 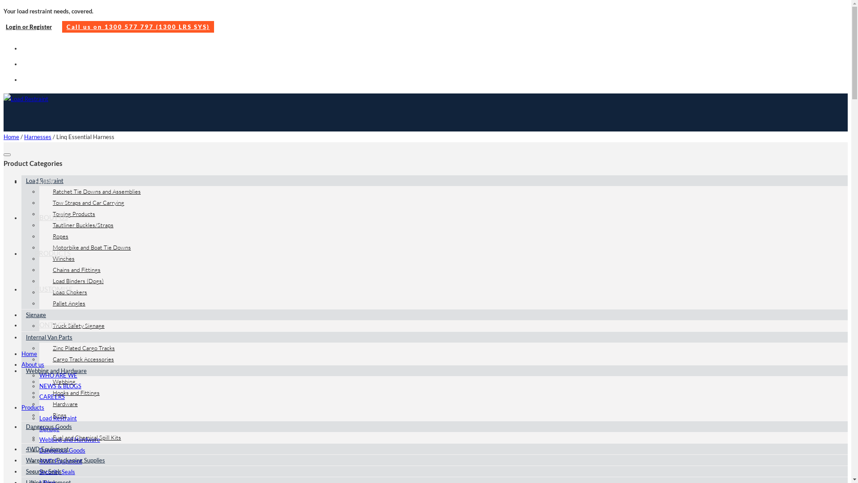 What do you see at coordinates (58, 418) in the screenshot?
I see `Load Restraint` at bounding box center [58, 418].